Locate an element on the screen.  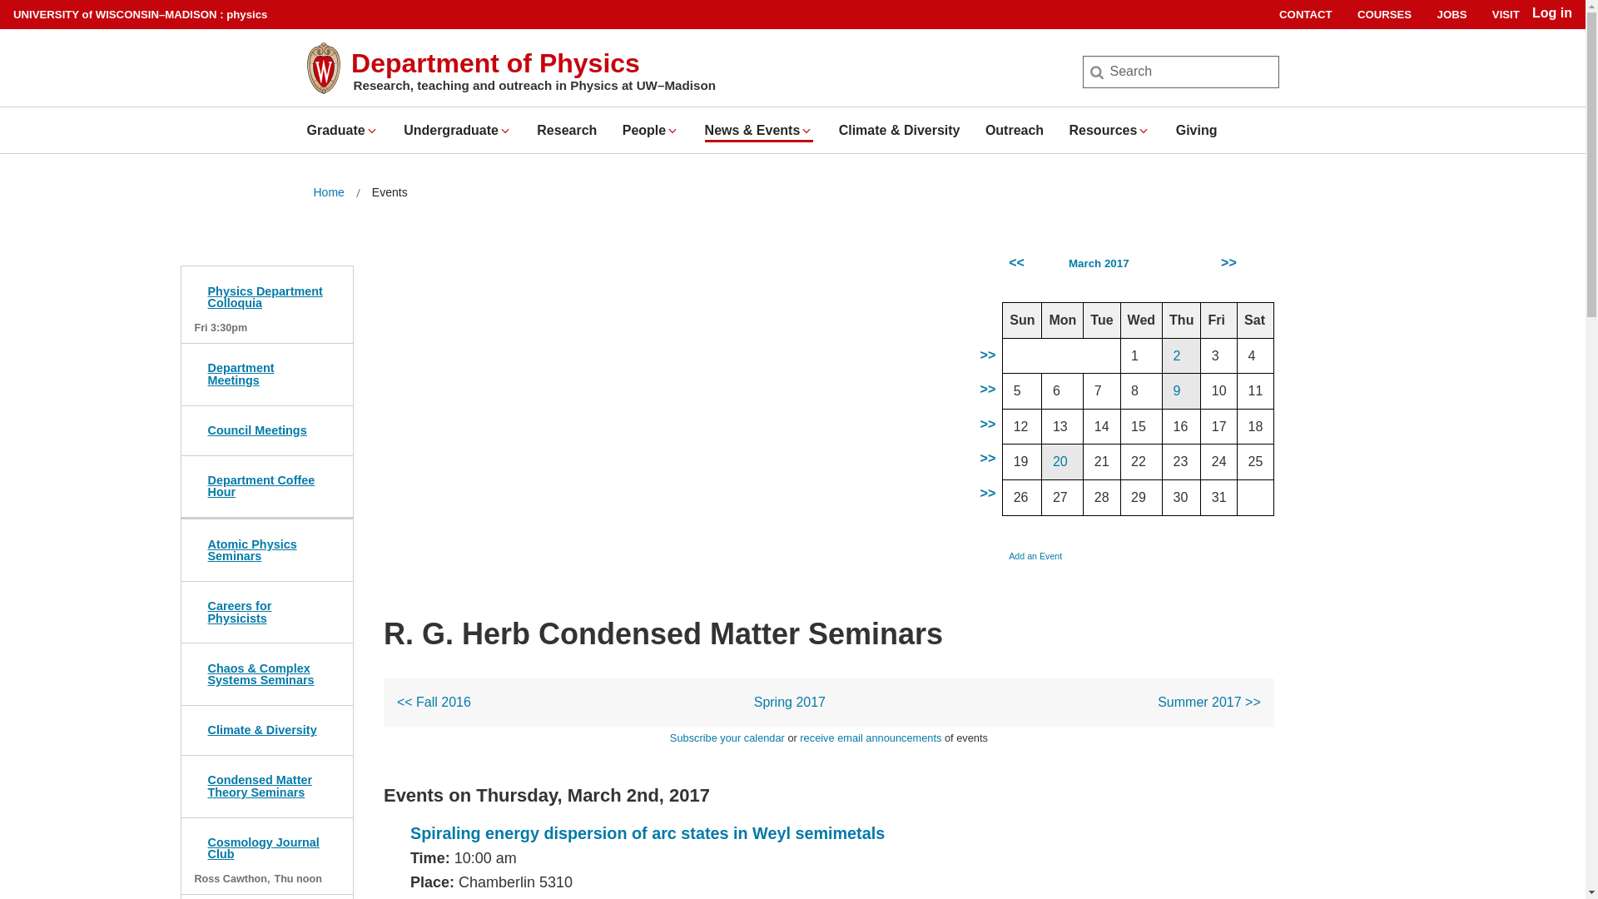
physics is located at coordinates (246, 13).